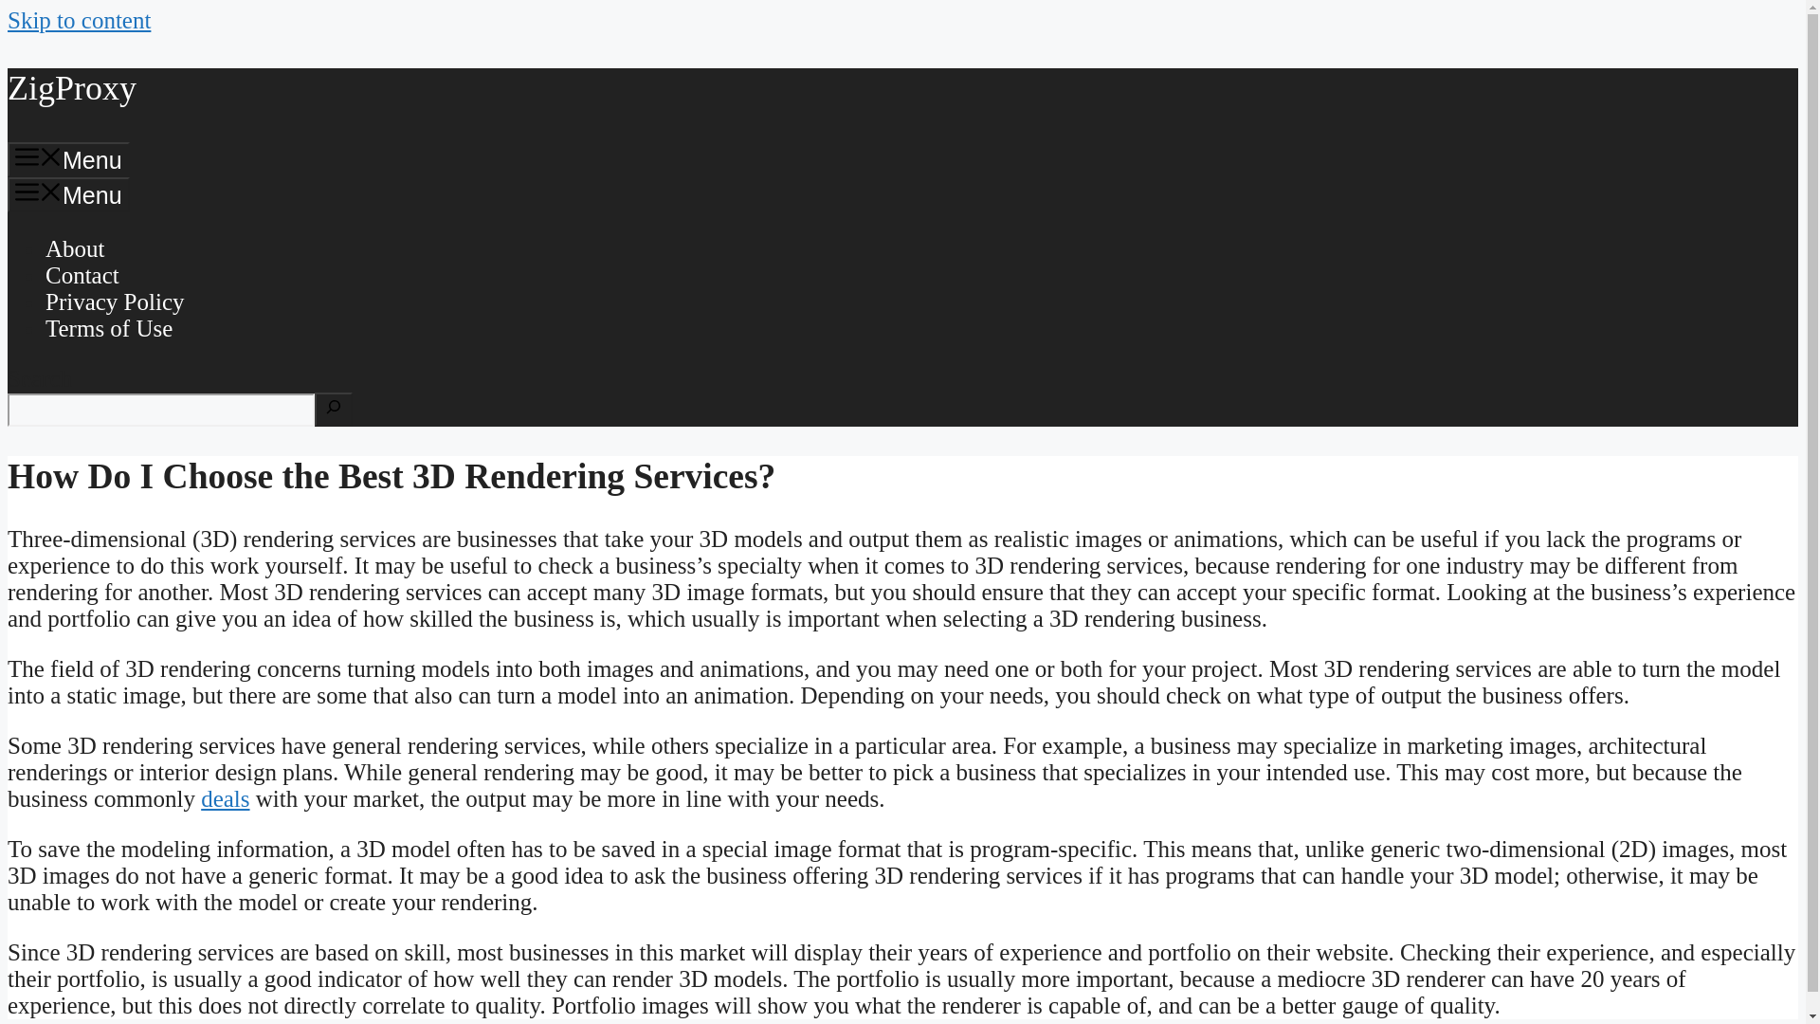  What do you see at coordinates (225, 798) in the screenshot?
I see `deals` at bounding box center [225, 798].